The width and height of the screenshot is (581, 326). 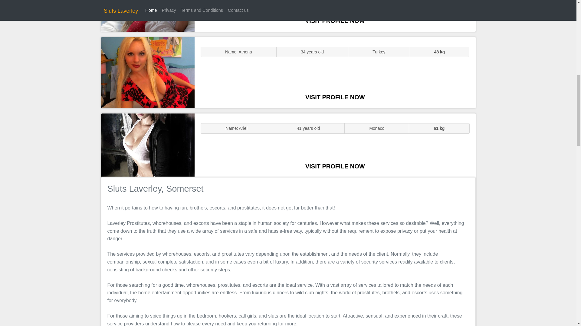 I want to click on VISIT PROFILE NOW, so click(x=335, y=21).